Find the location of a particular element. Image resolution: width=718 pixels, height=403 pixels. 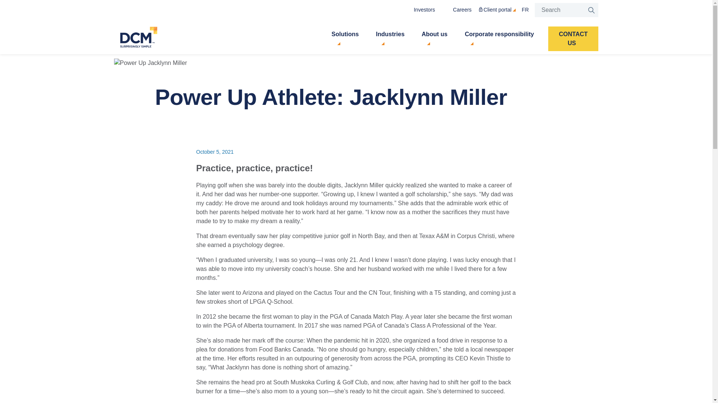

CONTACT US is located at coordinates (574, 39).